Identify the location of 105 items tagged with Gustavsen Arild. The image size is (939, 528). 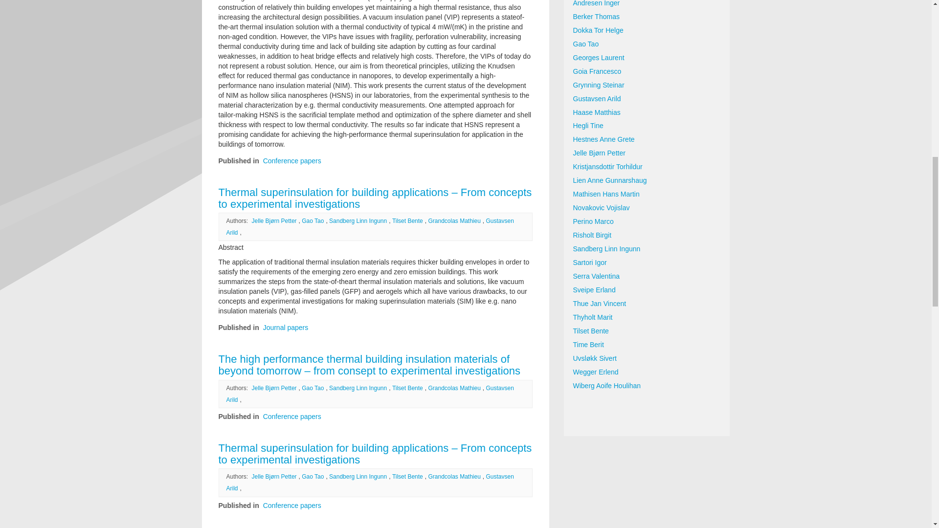
(647, 99).